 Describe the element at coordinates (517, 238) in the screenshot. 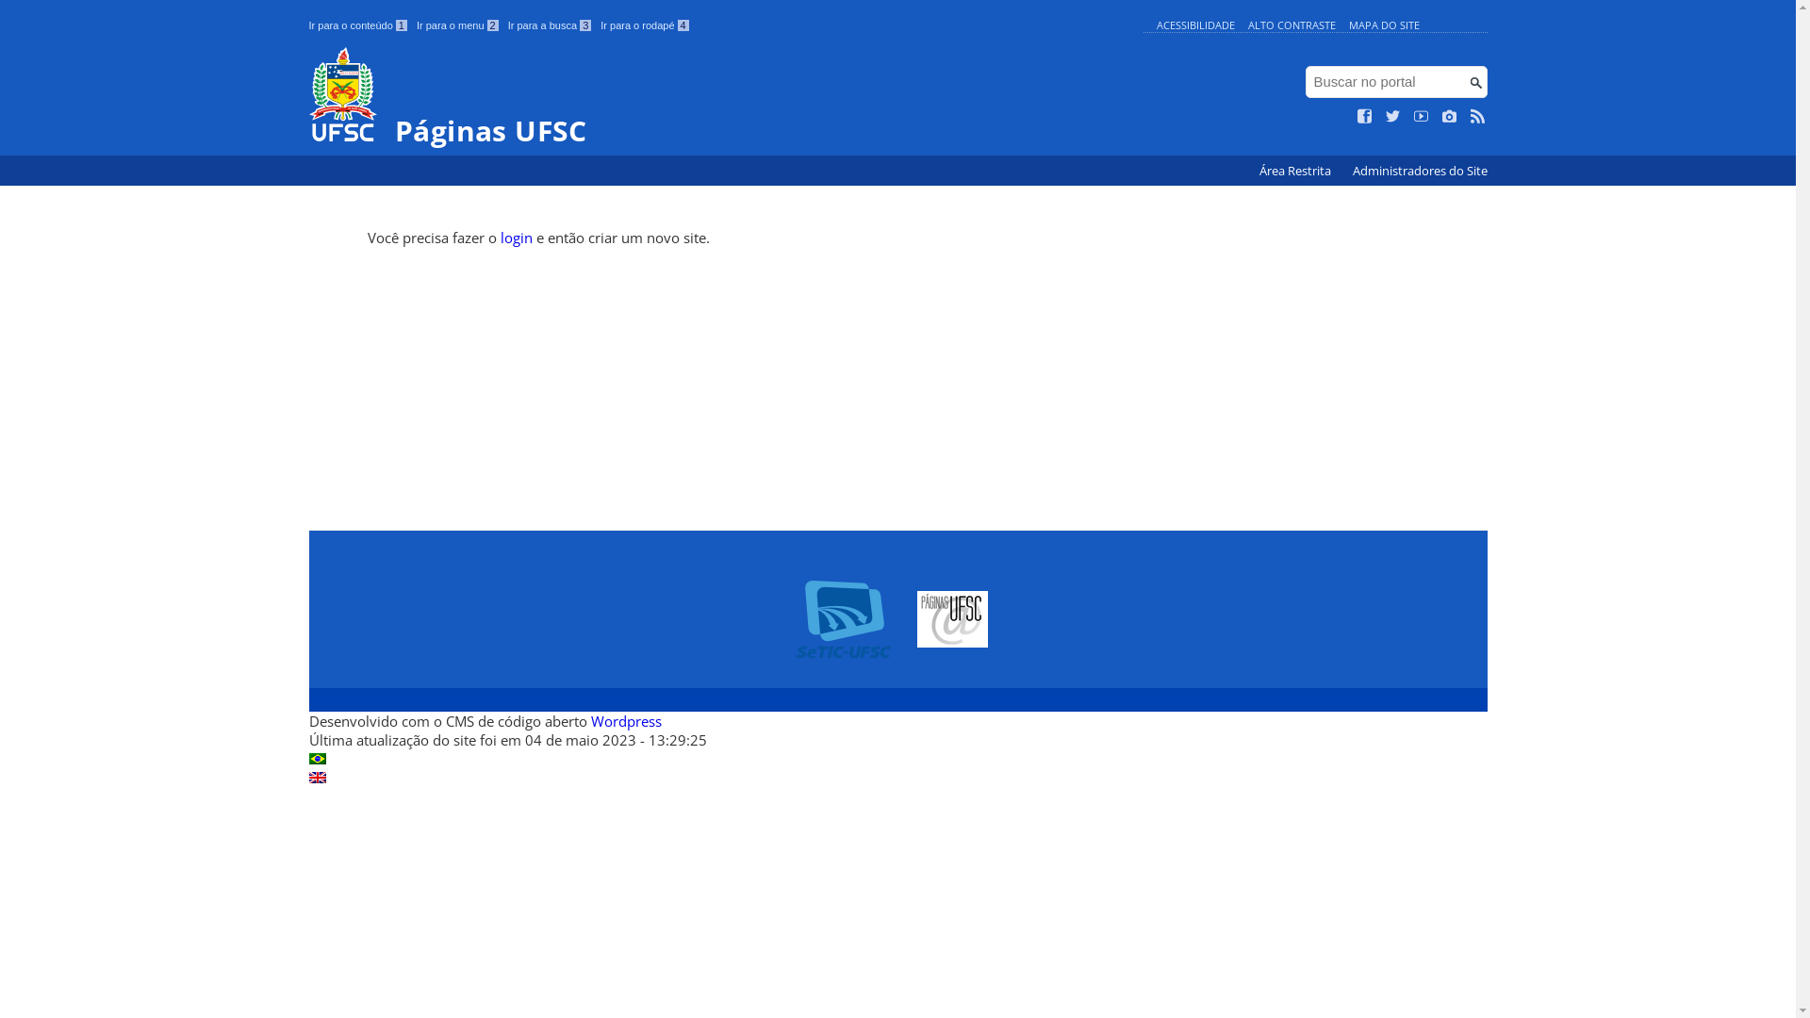

I see `login` at that location.